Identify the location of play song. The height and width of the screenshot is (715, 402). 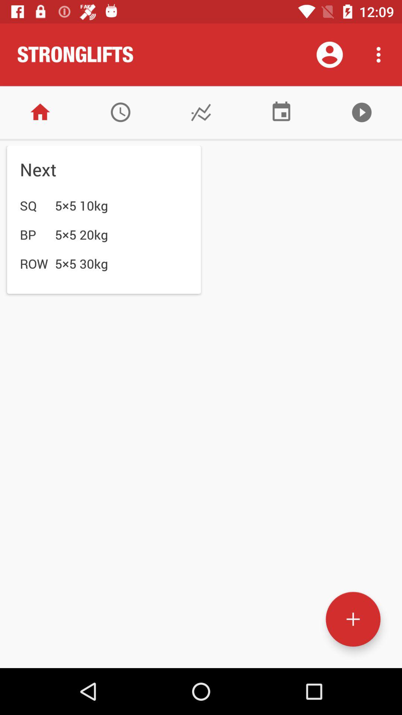
(362, 112).